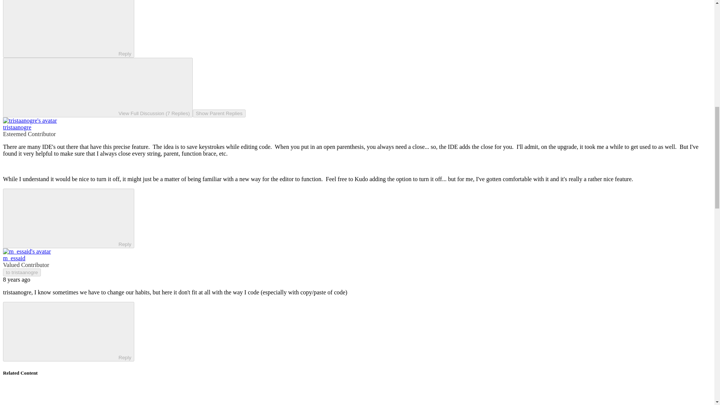 This screenshot has height=405, width=720. I want to click on June 9, 2017 at 2:51 PM, so click(16, 279).